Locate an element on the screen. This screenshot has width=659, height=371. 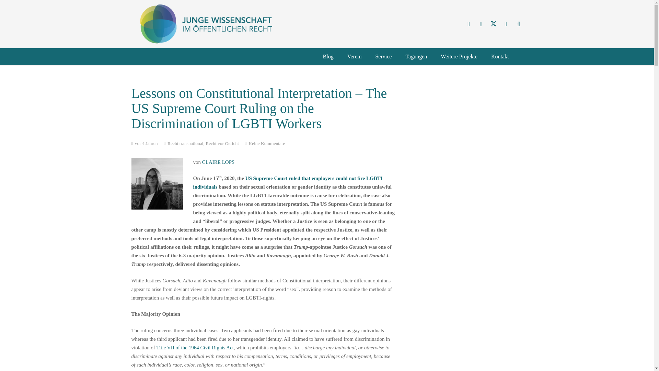
Service is located at coordinates (383, 57).